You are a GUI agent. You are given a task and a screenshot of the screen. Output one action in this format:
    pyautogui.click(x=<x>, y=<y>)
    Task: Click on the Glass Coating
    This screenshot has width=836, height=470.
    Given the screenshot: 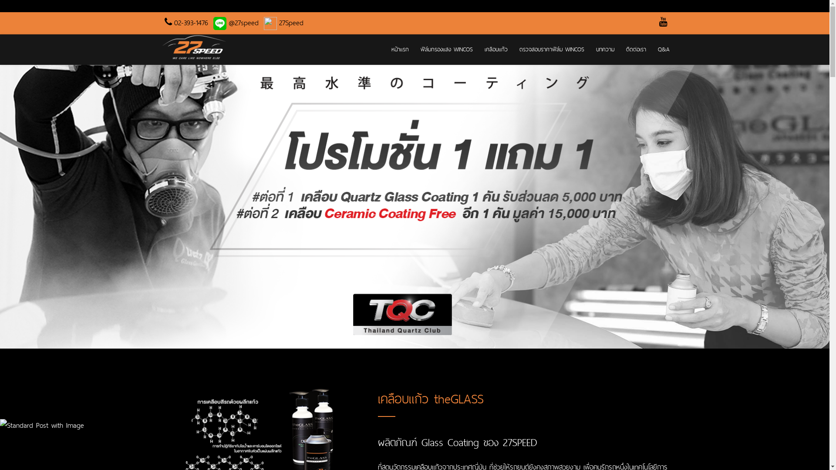 What is the action you would take?
    pyautogui.click(x=450, y=442)
    